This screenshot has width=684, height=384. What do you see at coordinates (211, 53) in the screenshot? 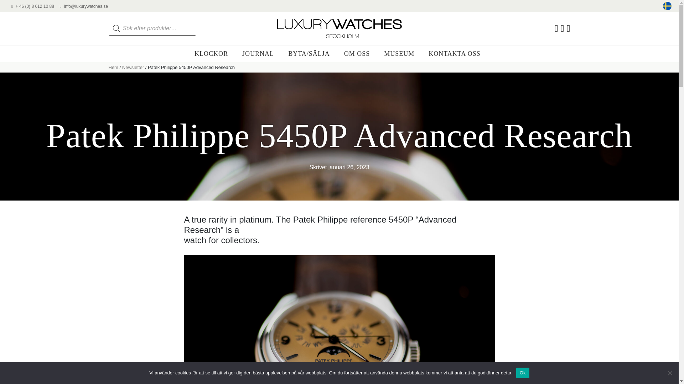
I see `KLOCKOR` at bounding box center [211, 53].